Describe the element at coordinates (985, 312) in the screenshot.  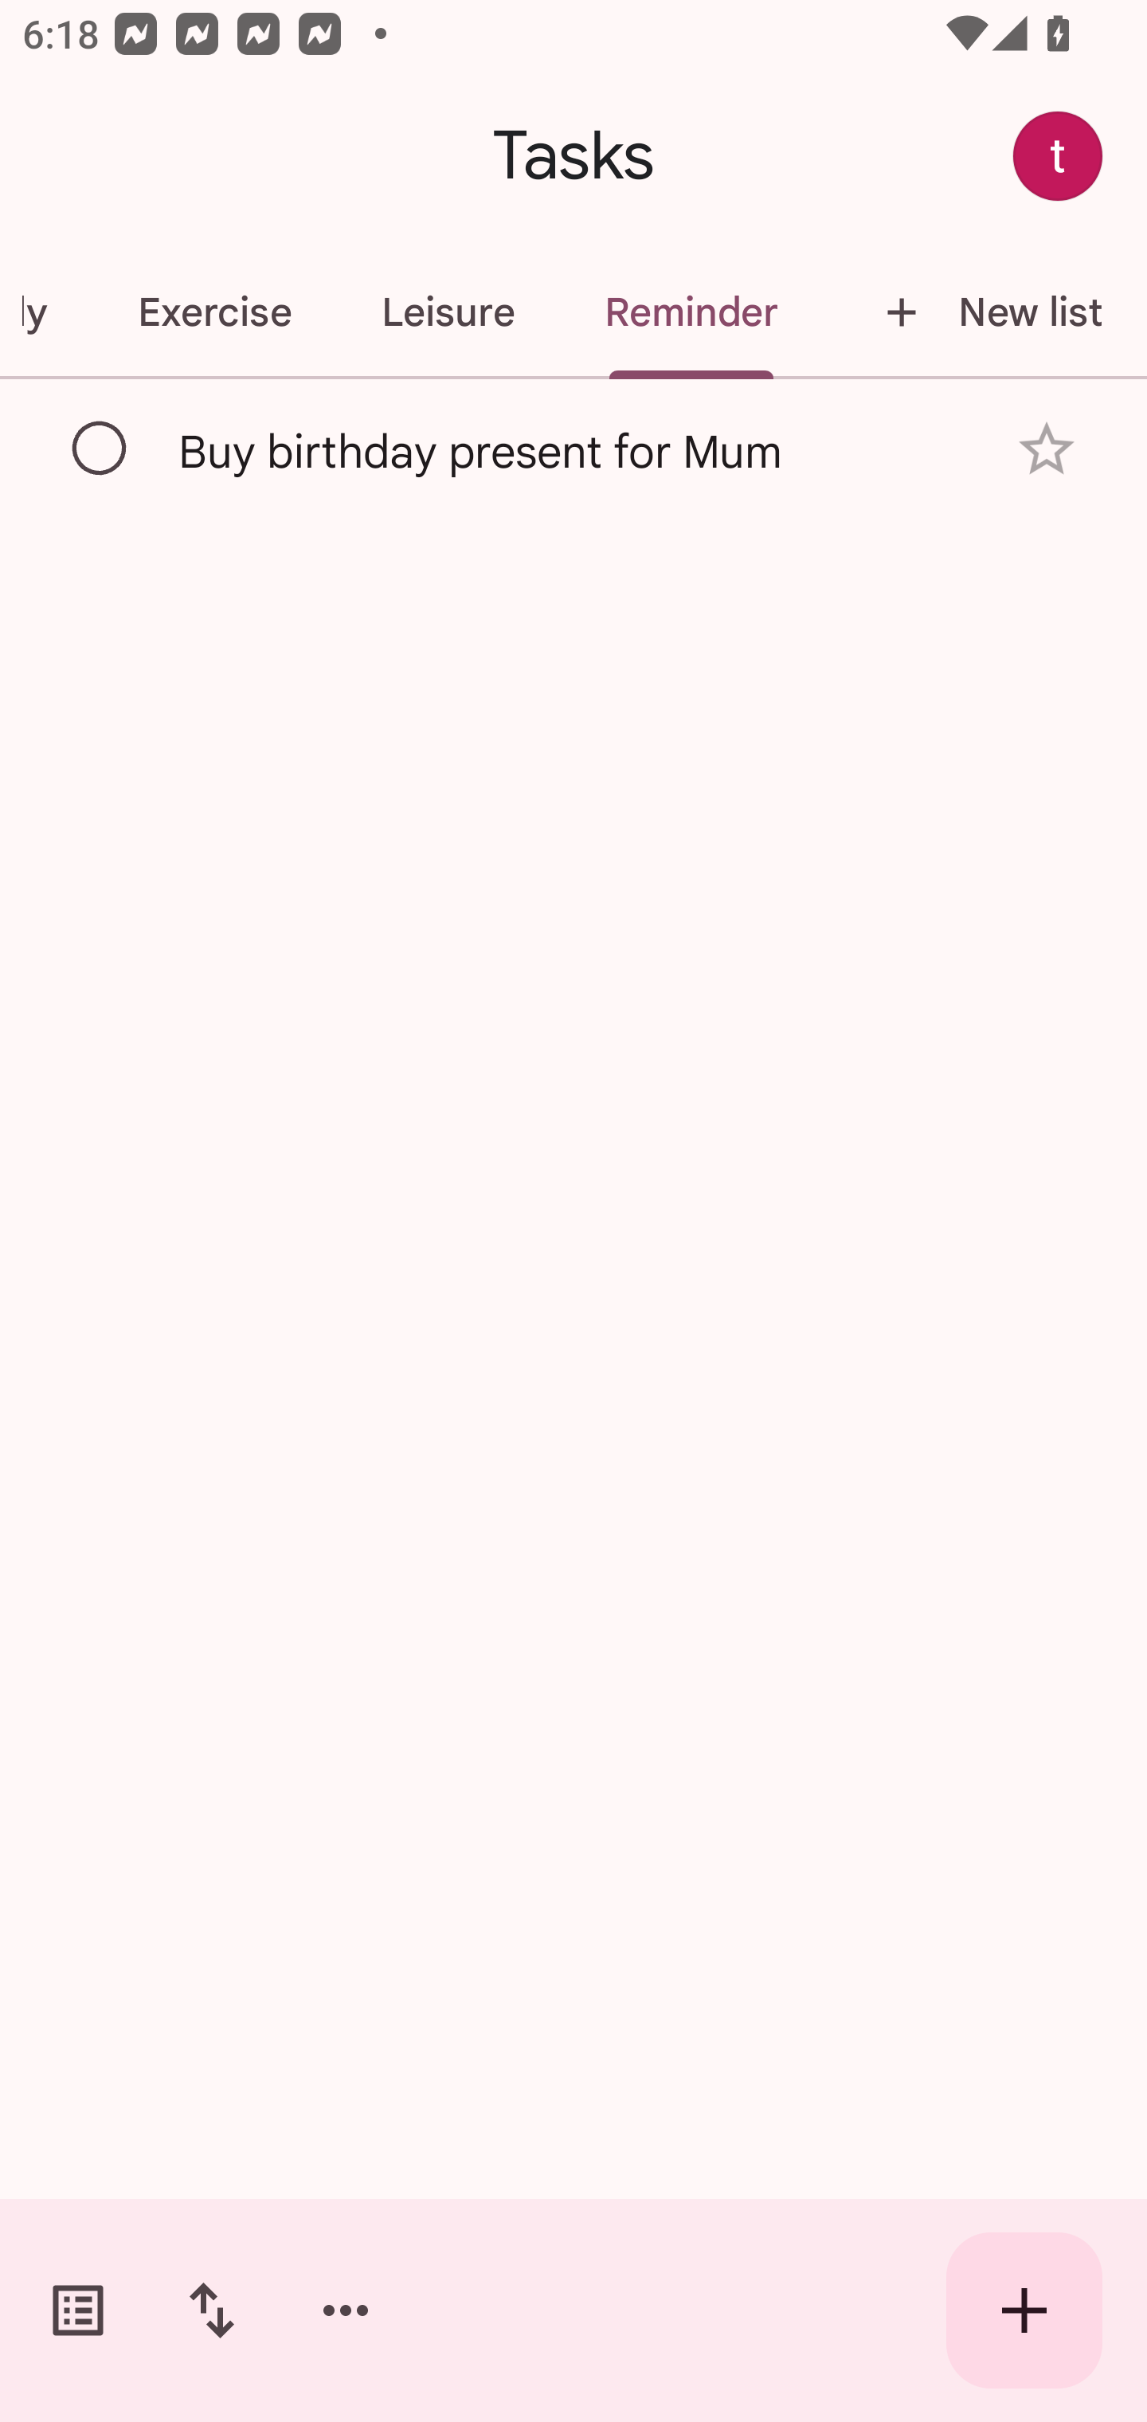
I see `New list` at that location.